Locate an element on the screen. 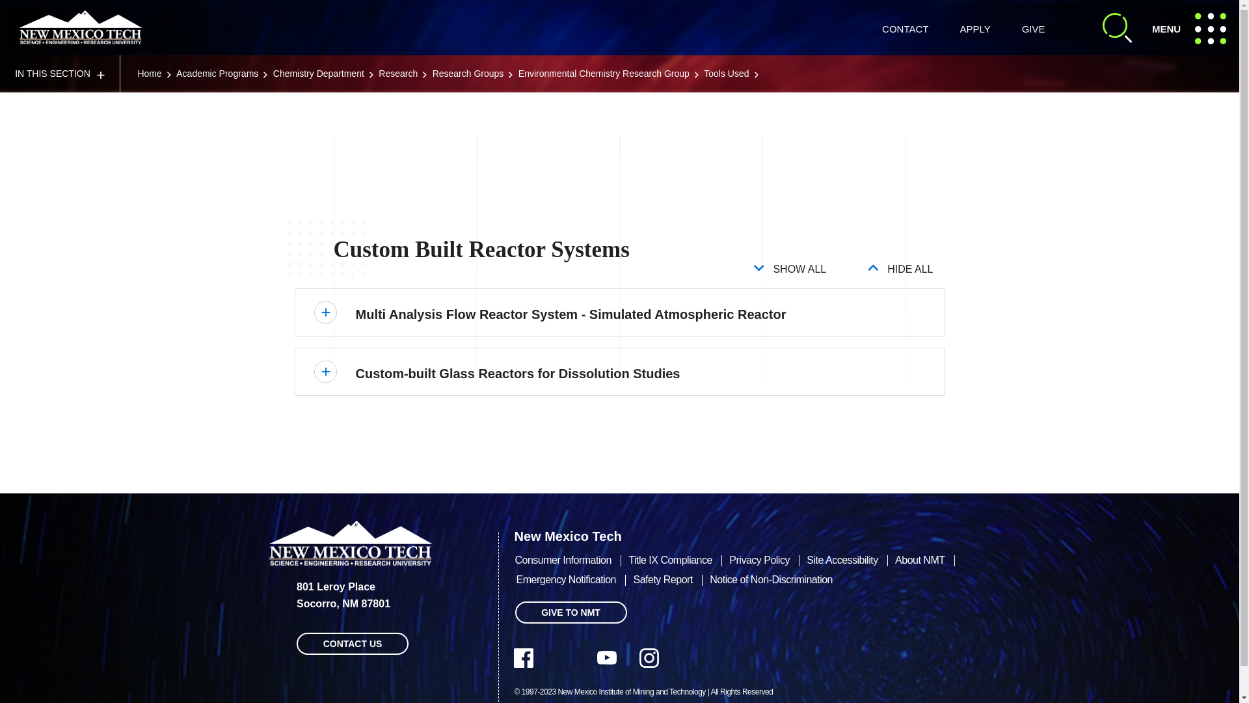 The width and height of the screenshot is (1249, 703). New Mexico Tech - Home is located at coordinates (81, 27).